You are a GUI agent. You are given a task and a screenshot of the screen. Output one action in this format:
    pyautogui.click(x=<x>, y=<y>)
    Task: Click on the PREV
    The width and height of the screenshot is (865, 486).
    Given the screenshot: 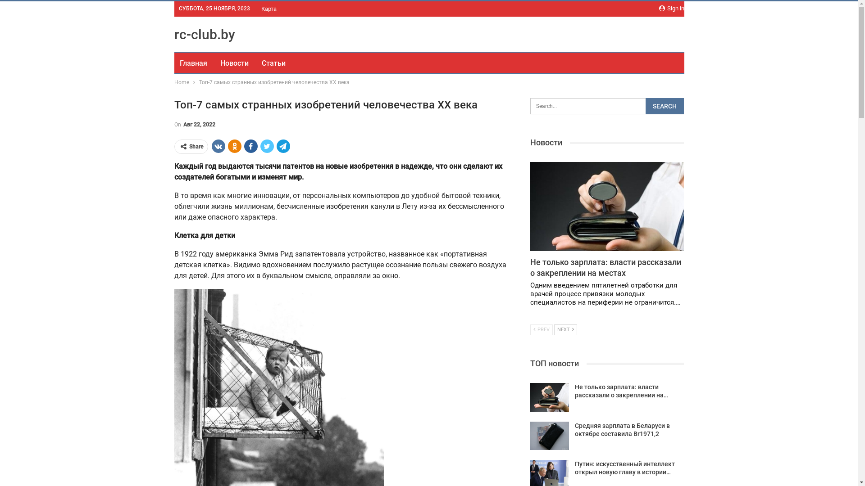 What is the action you would take?
    pyautogui.click(x=542, y=330)
    